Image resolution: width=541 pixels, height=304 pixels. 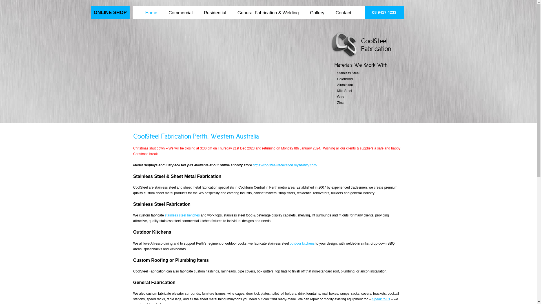 What do you see at coordinates (302, 243) in the screenshot?
I see `outdoor kitchens` at bounding box center [302, 243].